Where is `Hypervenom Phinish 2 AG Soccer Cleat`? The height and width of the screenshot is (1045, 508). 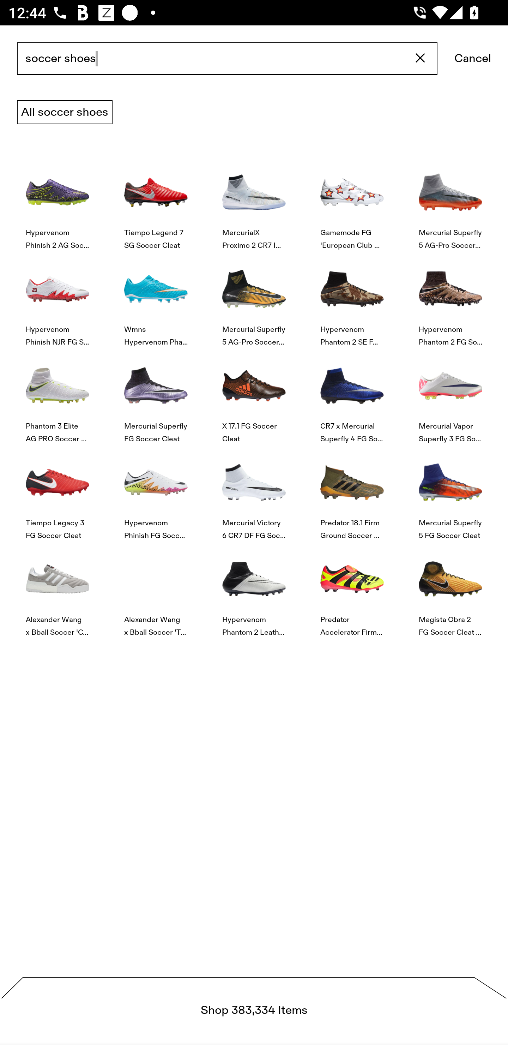
Hypervenom Phinish 2 AG Soccer Cleat is located at coordinates (58, 202).